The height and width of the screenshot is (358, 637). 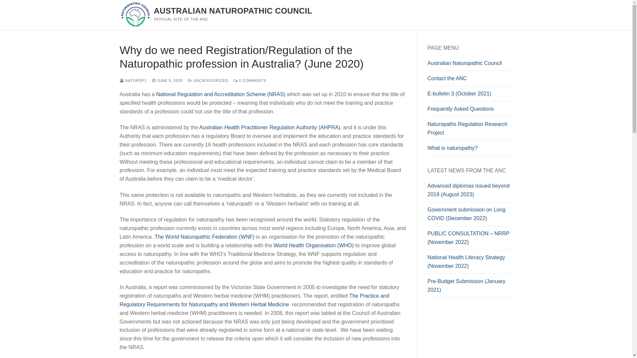 I want to click on What is naturopathy?, so click(x=470, y=150).